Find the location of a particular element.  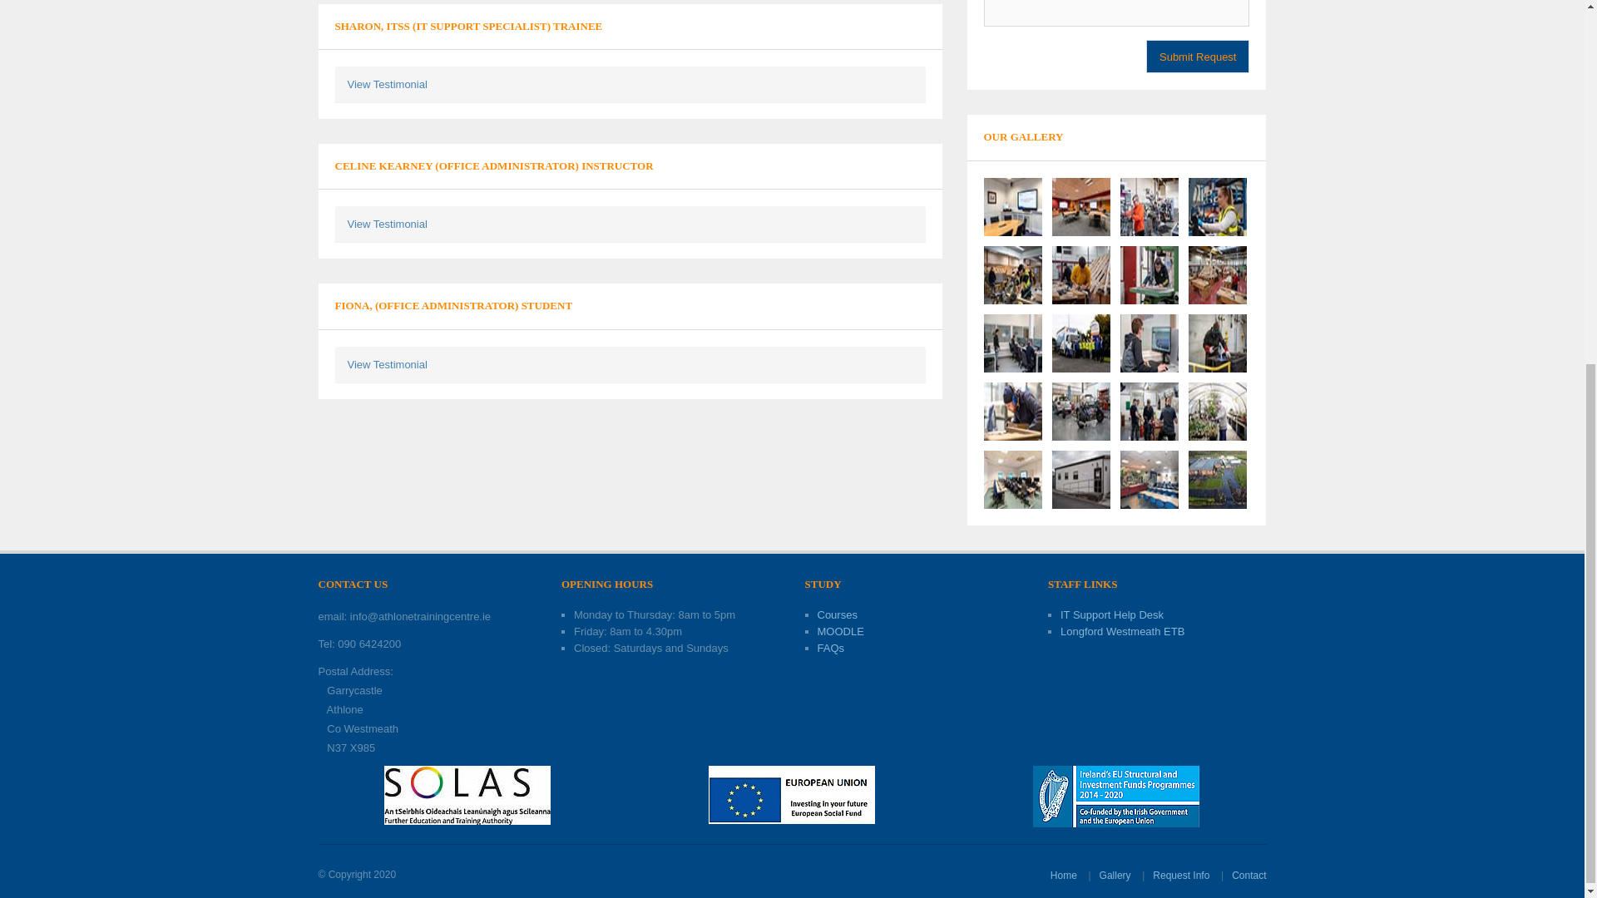

Athlone Training Centre is located at coordinates (1148, 411).